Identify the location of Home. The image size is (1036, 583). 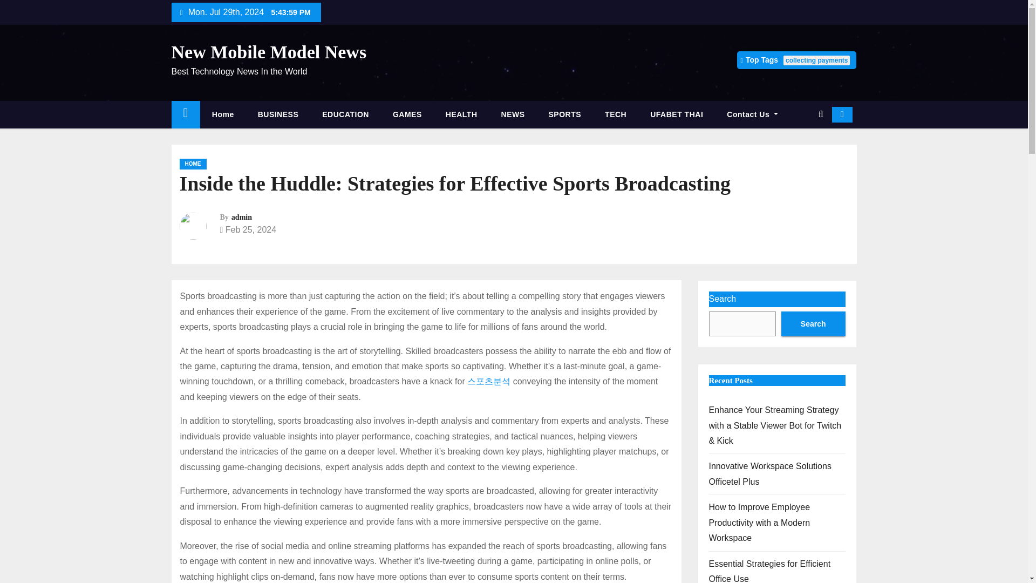
(223, 114).